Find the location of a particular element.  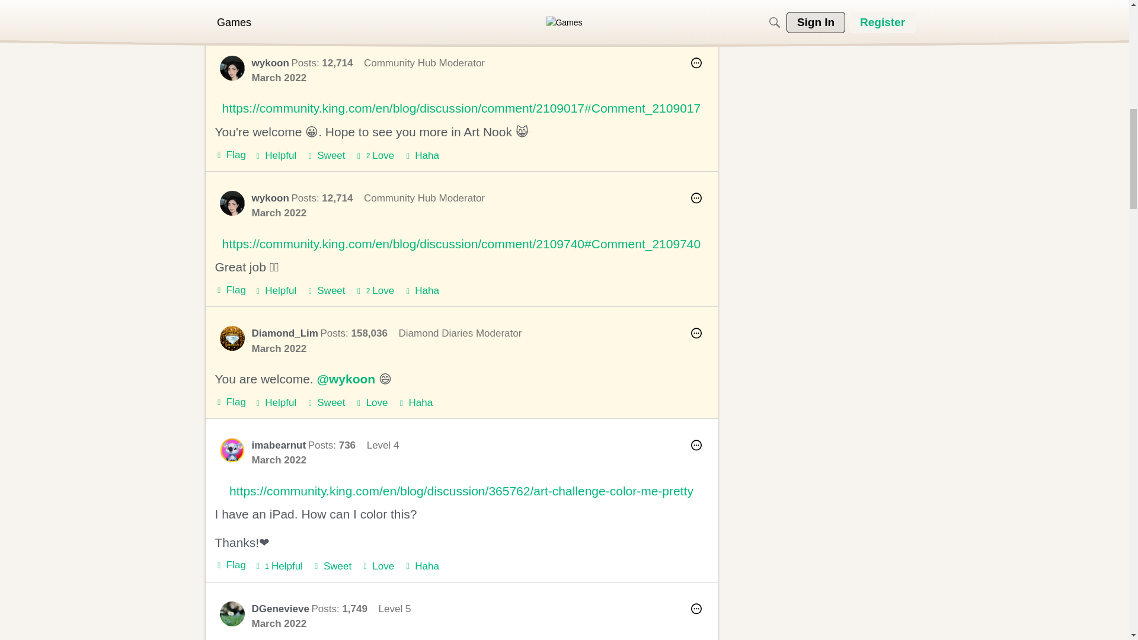

Community Hub Moderator is located at coordinates (424, 198).